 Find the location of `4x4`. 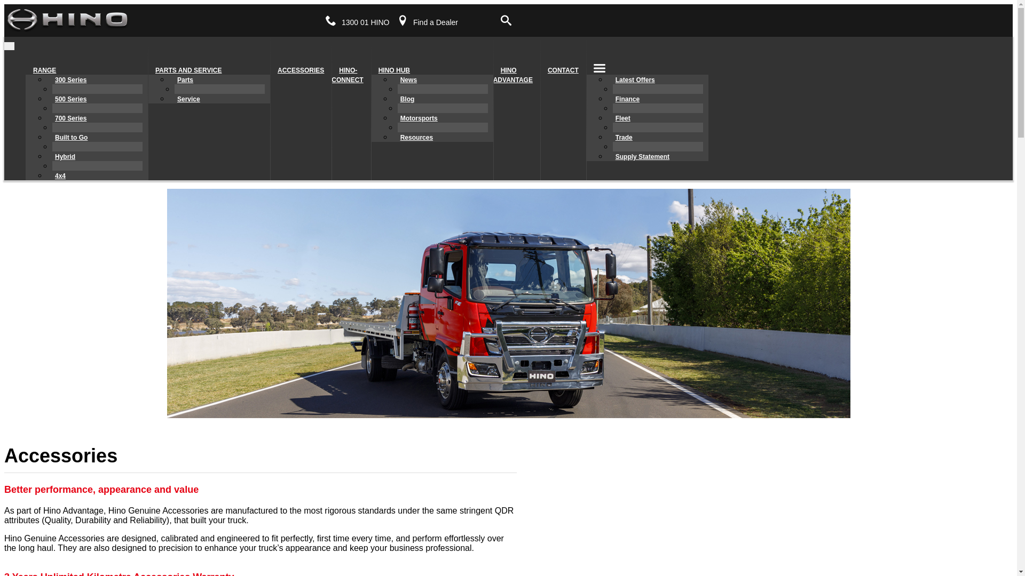

4x4 is located at coordinates (60, 176).